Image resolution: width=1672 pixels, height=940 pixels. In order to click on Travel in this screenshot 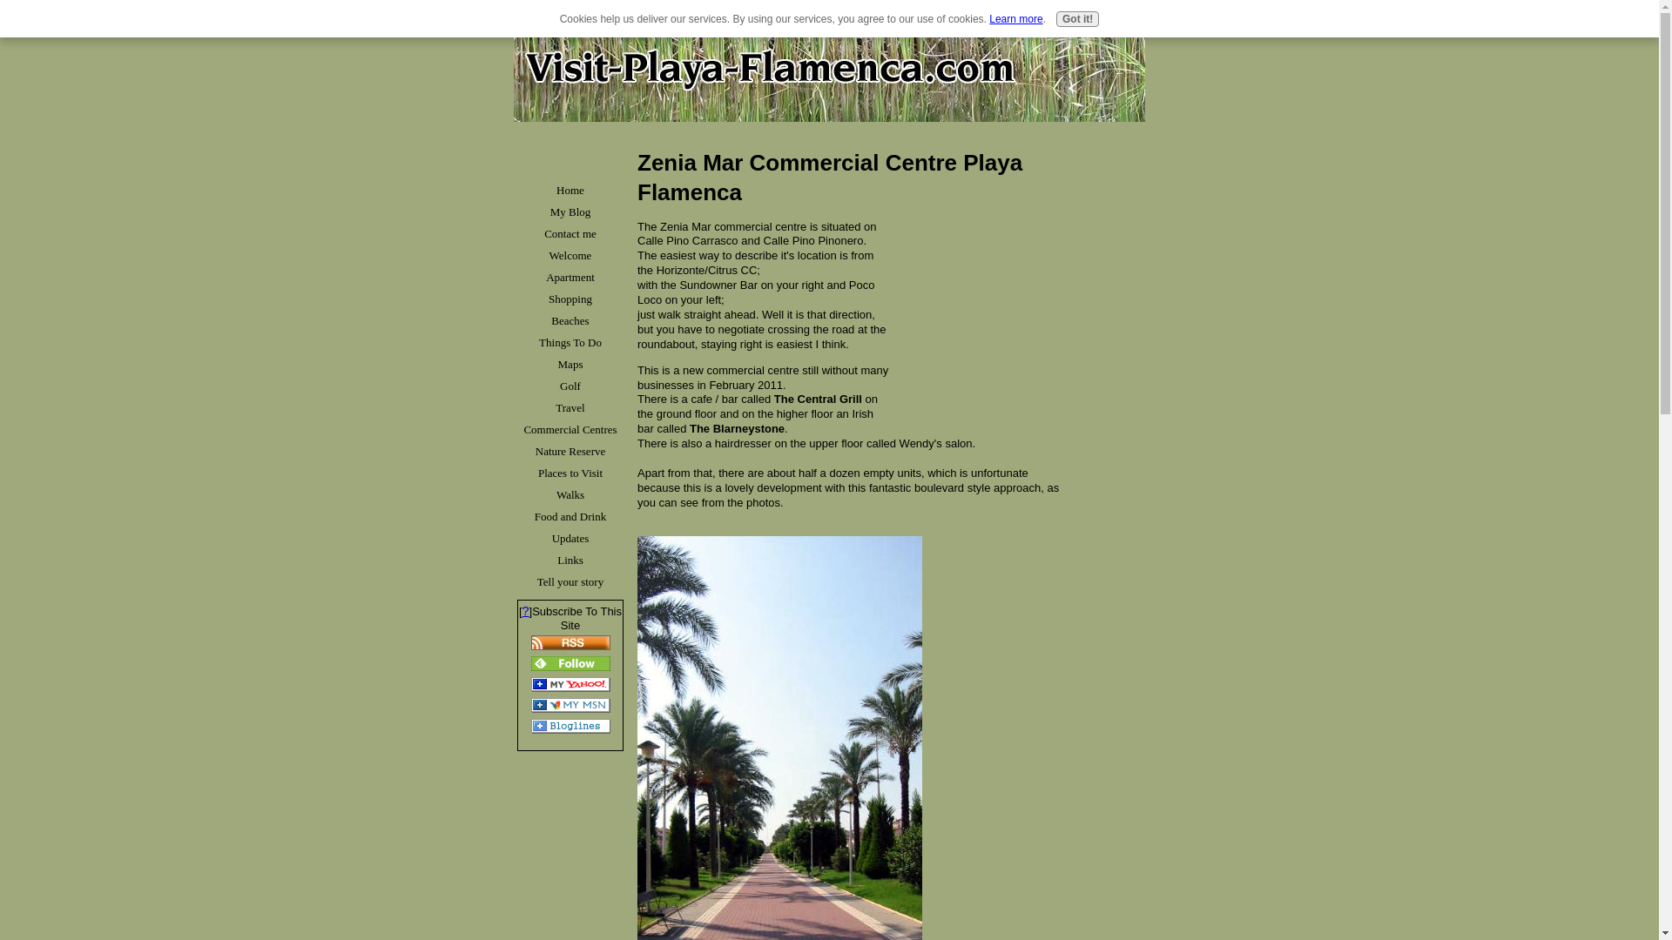, I will do `click(570, 407)`.